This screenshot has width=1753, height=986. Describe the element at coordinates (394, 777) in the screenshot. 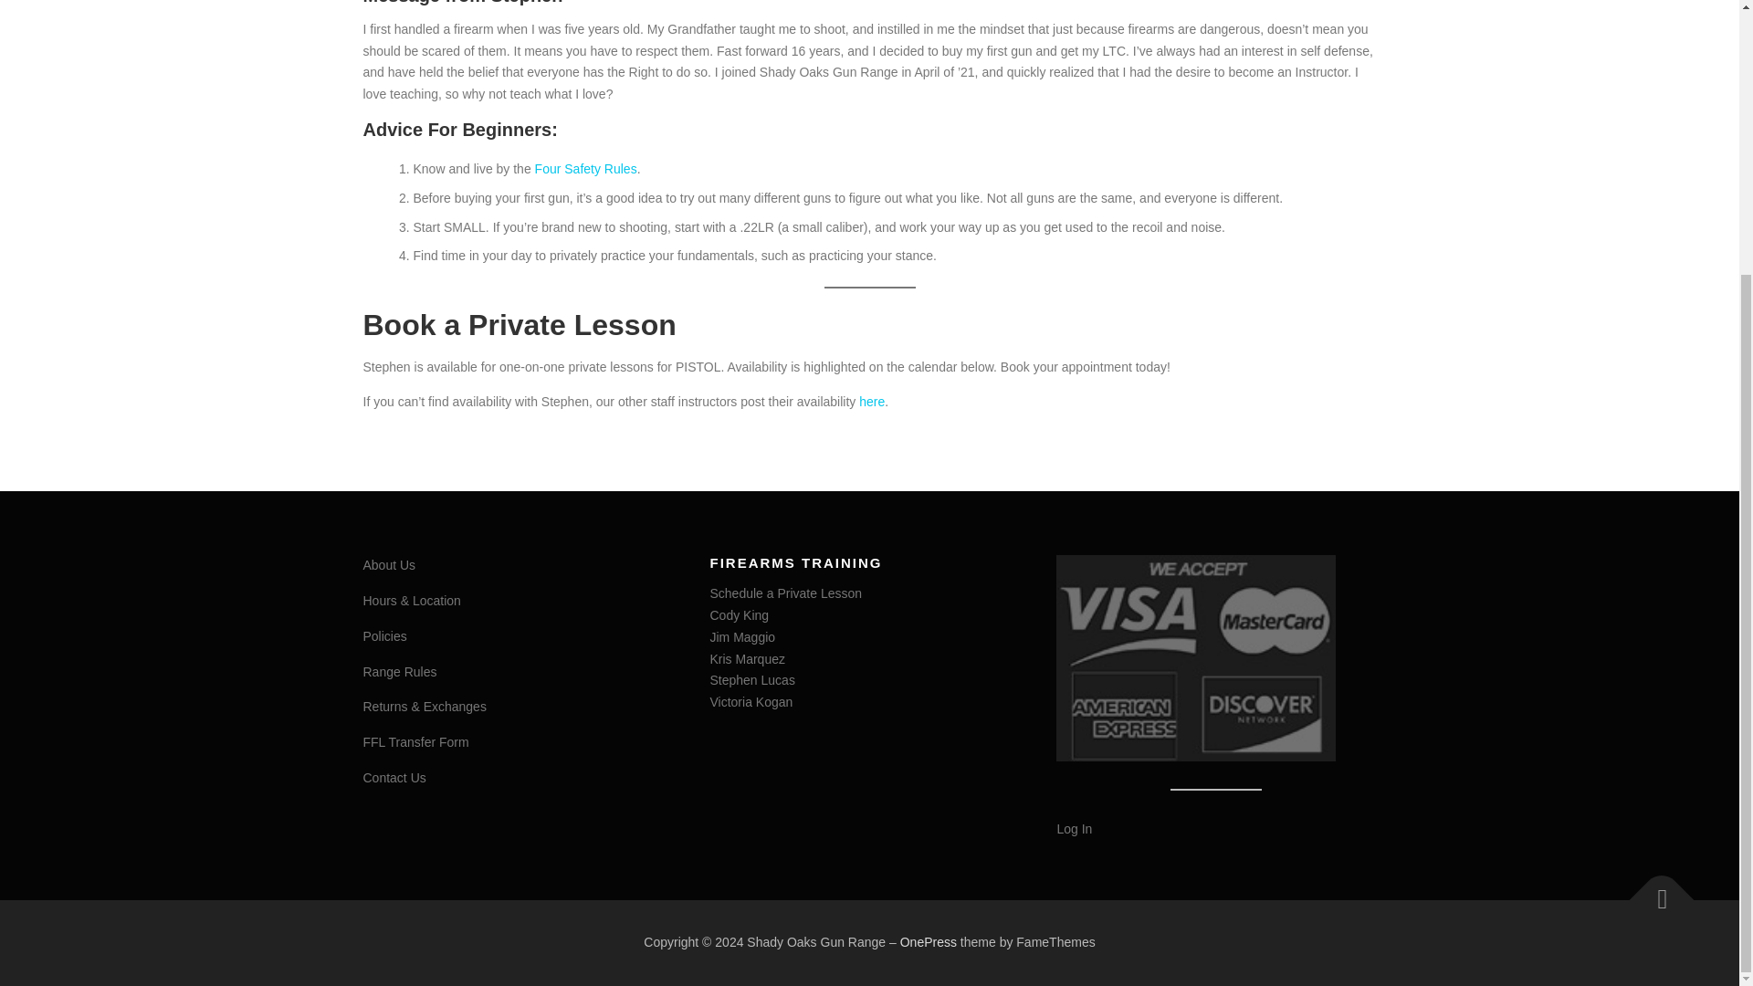

I see `Contact Us` at that location.